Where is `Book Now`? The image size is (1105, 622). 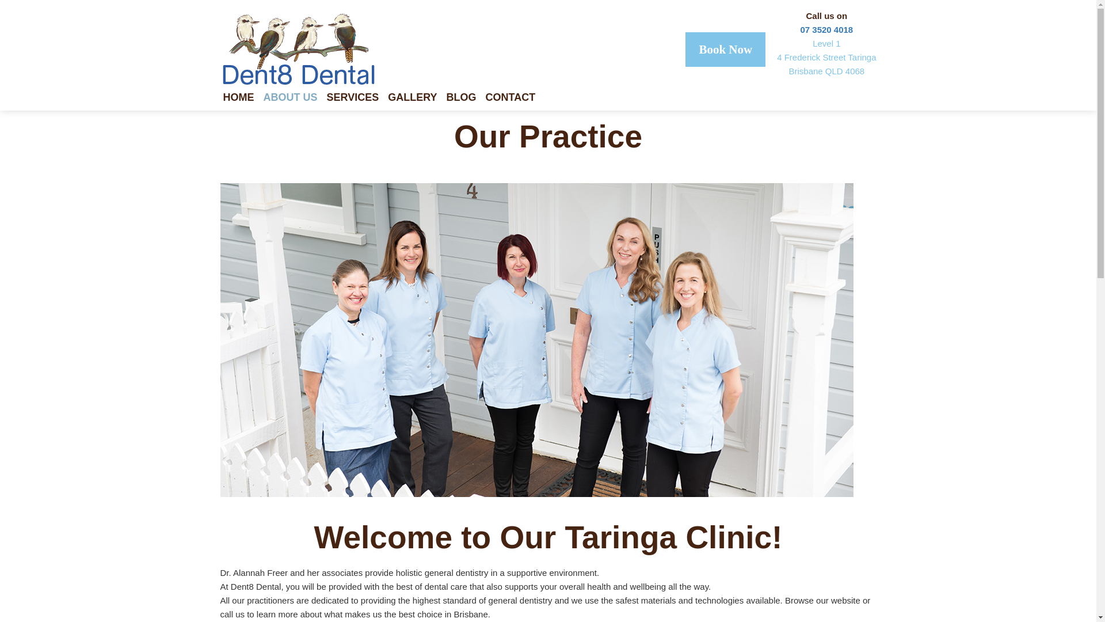
Book Now is located at coordinates (725, 50).